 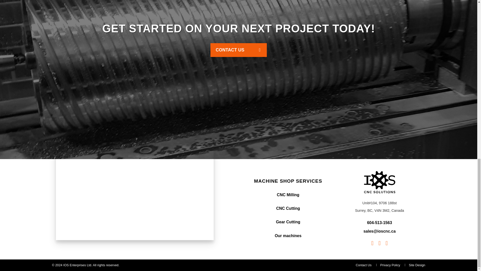 What do you see at coordinates (288, 195) in the screenshot?
I see `CNC Milling` at bounding box center [288, 195].